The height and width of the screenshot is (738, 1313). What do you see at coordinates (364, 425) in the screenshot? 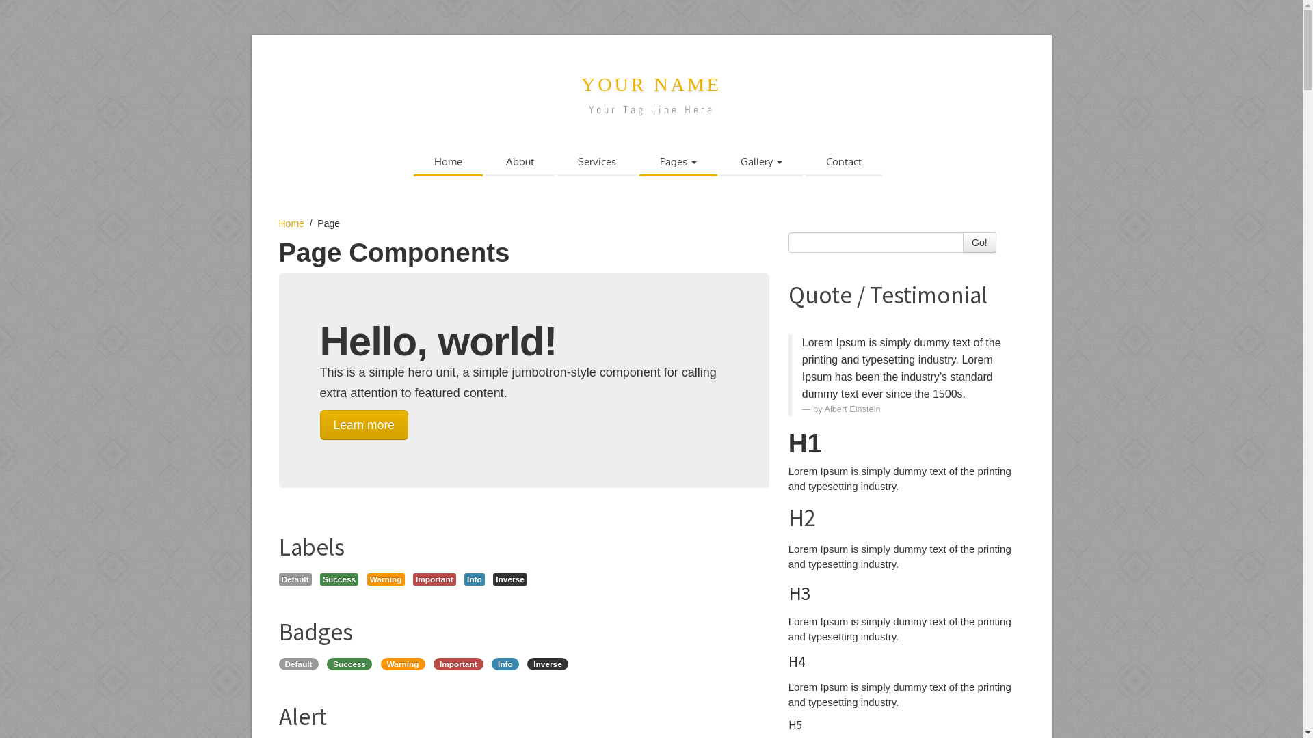
I see `Learn more` at bounding box center [364, 425].